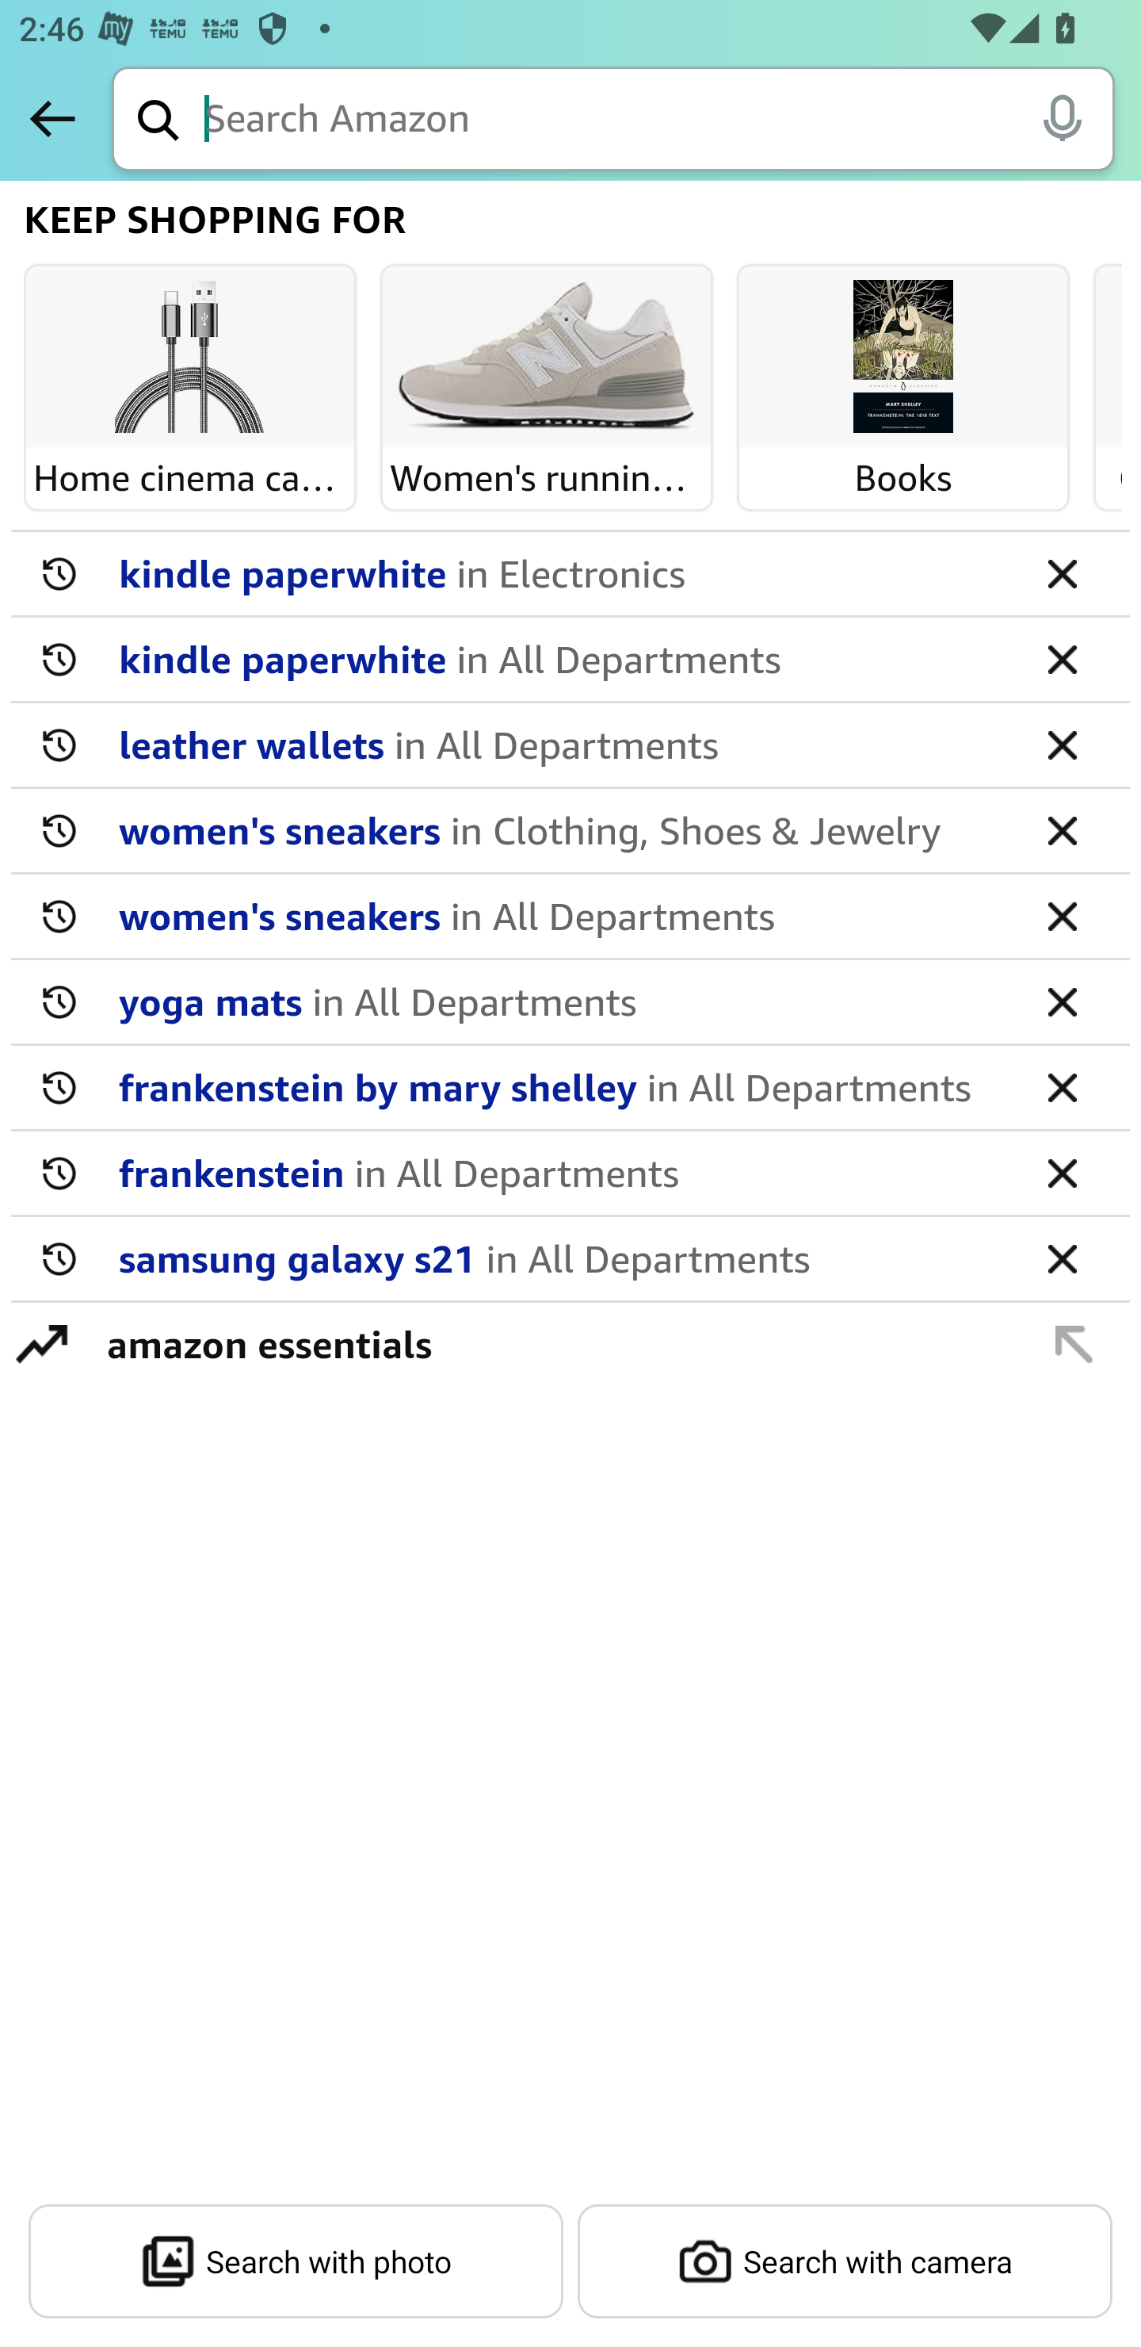 The width and height of the screenshot is (1141, 2347). What do you see at coordinates (1074, 1343) in the screenshot?
I see `append suggestion` at bounding box center [1074, 1343].